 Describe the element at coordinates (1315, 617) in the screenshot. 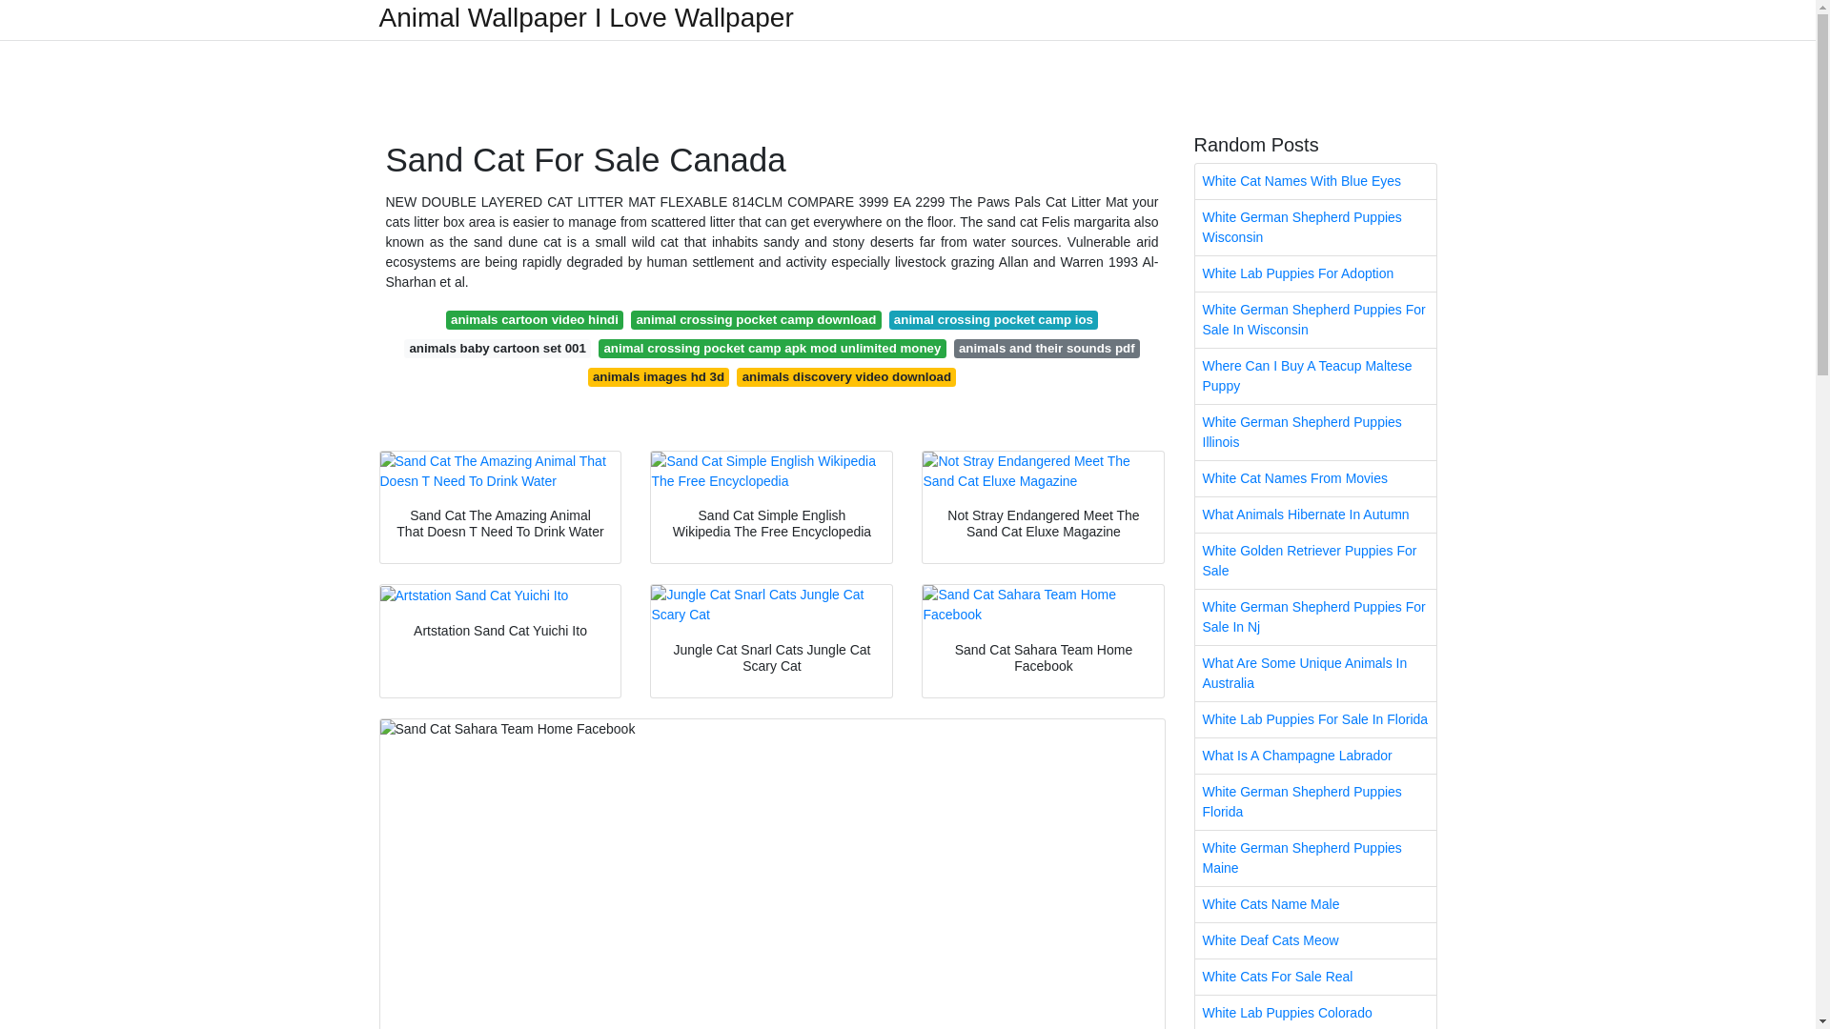

I see `White German Shepherd Puppies For Sale In Nj` at that location.